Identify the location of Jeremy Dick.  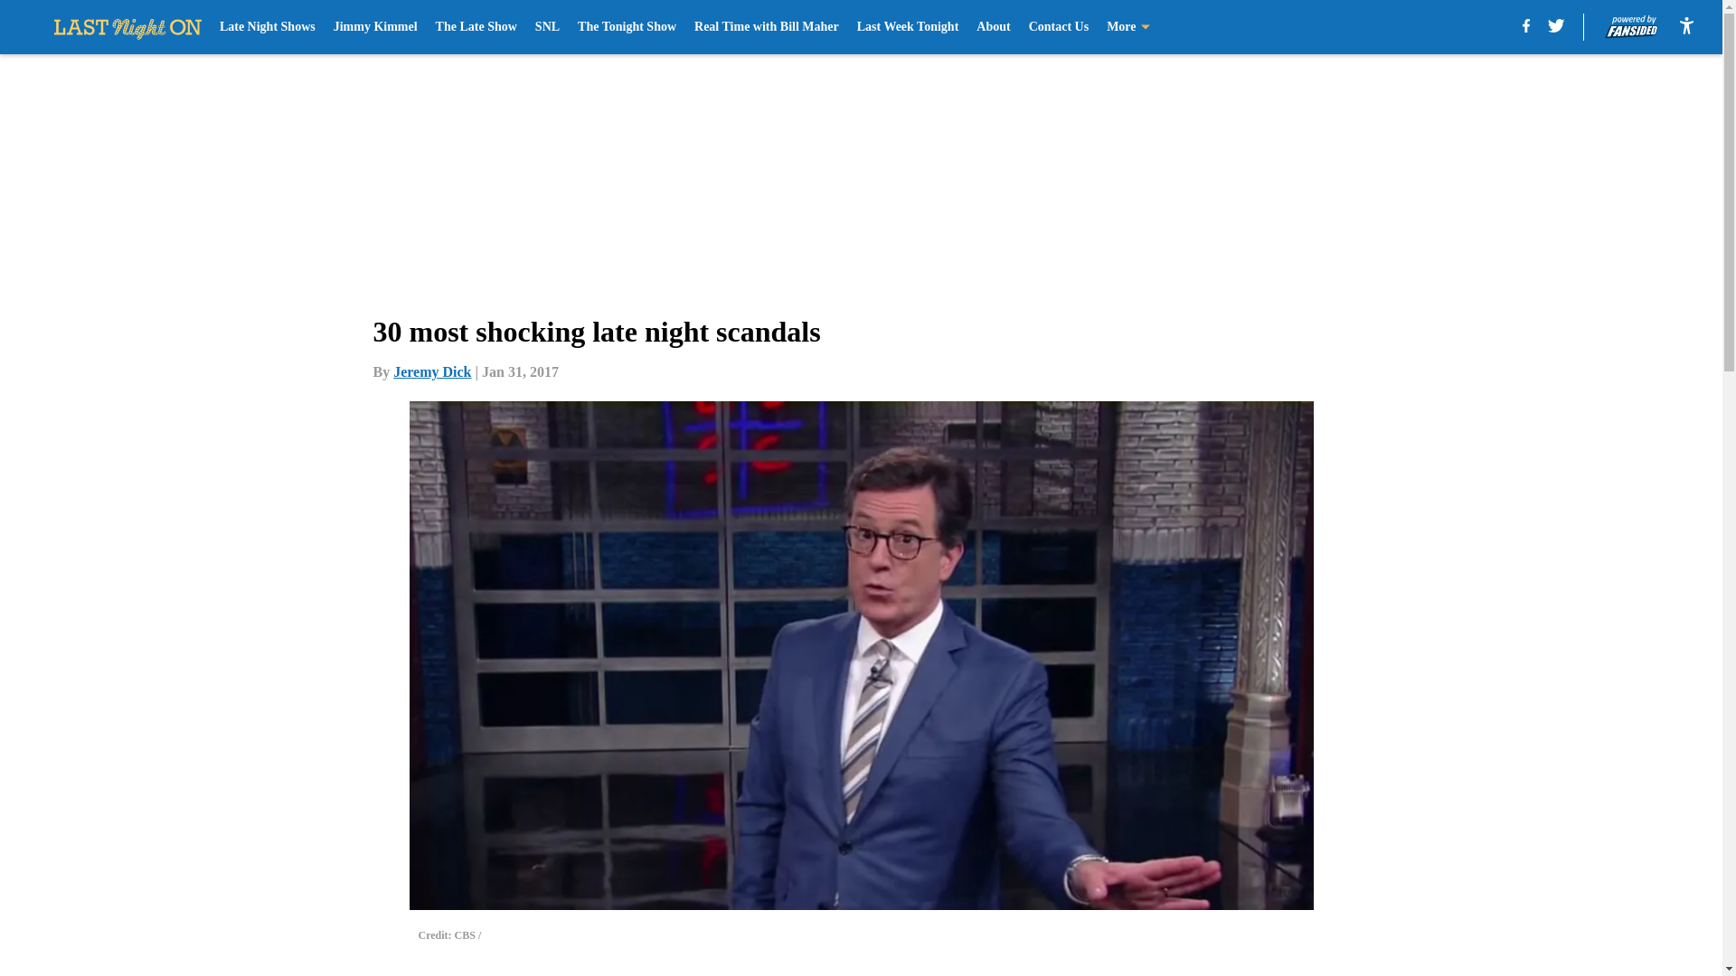
(432, 371).